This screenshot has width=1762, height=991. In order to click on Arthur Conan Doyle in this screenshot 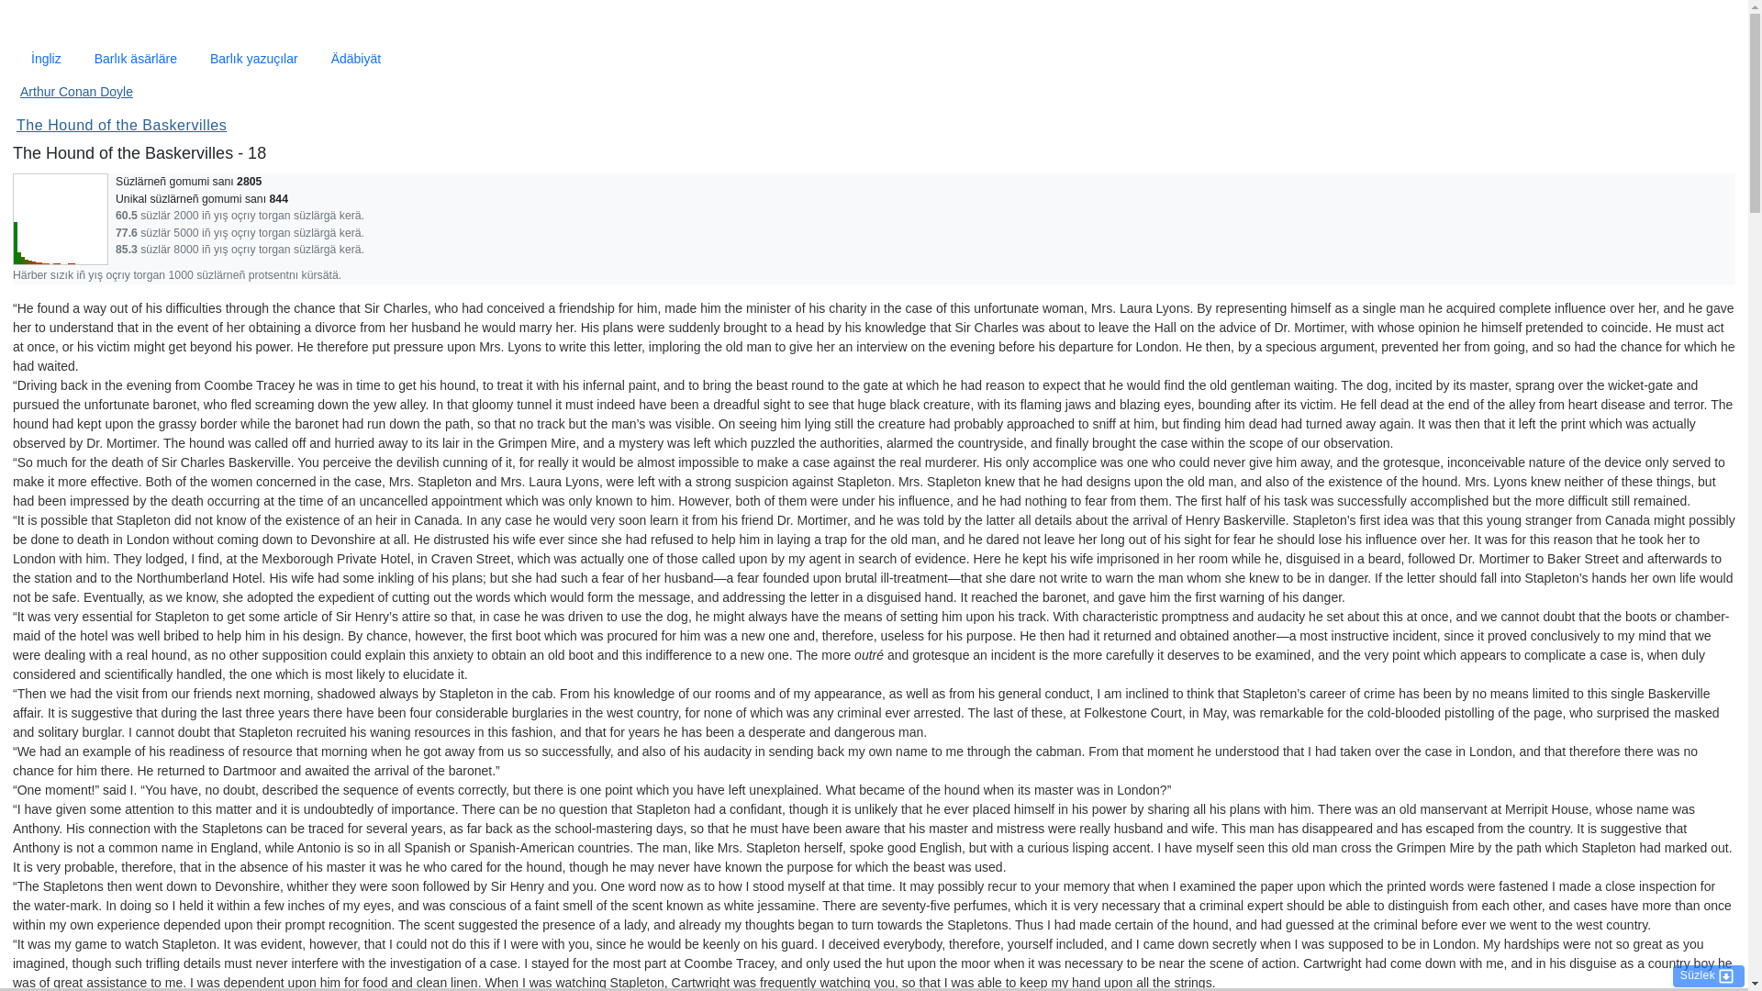, I will do `click(76, 92)`.